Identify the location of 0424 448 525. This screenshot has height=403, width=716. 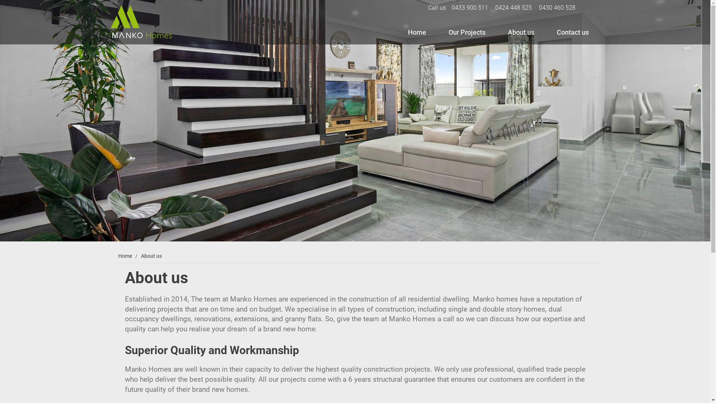
(514, 7).